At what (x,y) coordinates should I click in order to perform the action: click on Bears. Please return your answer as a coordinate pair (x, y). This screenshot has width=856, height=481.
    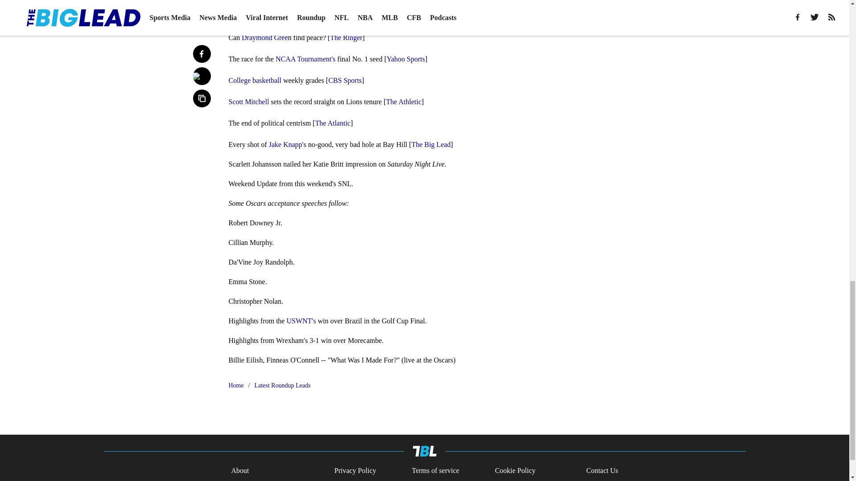
    Looking at the image, I should click on (347, 7).